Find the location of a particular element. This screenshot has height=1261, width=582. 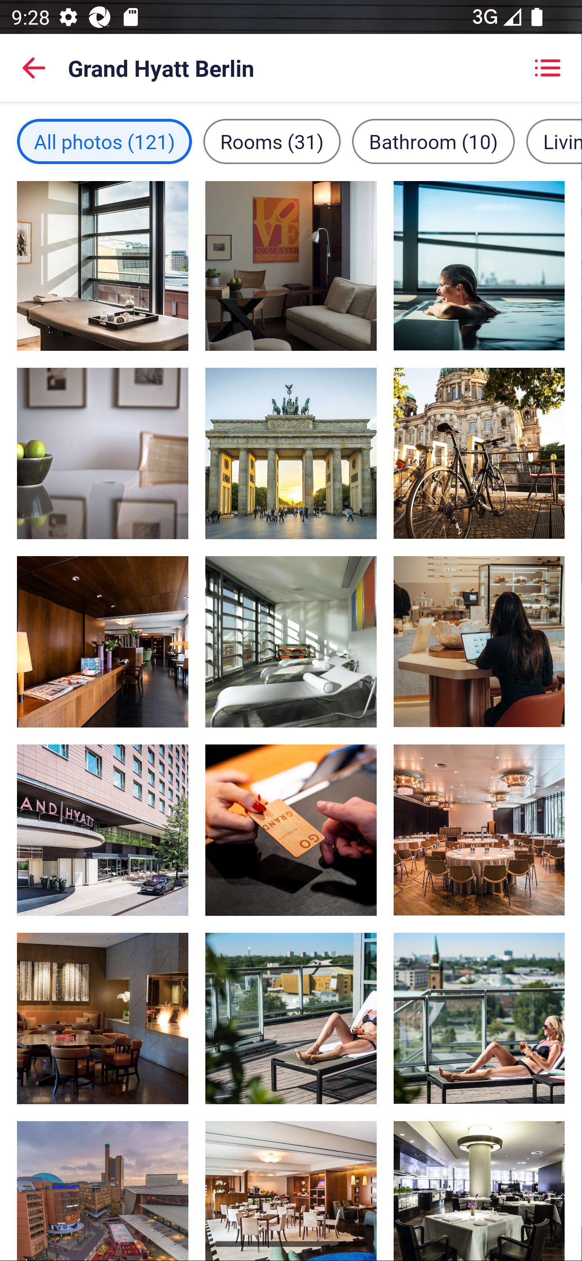

All photos filter, 121 images is located at coordinates (104, 141).